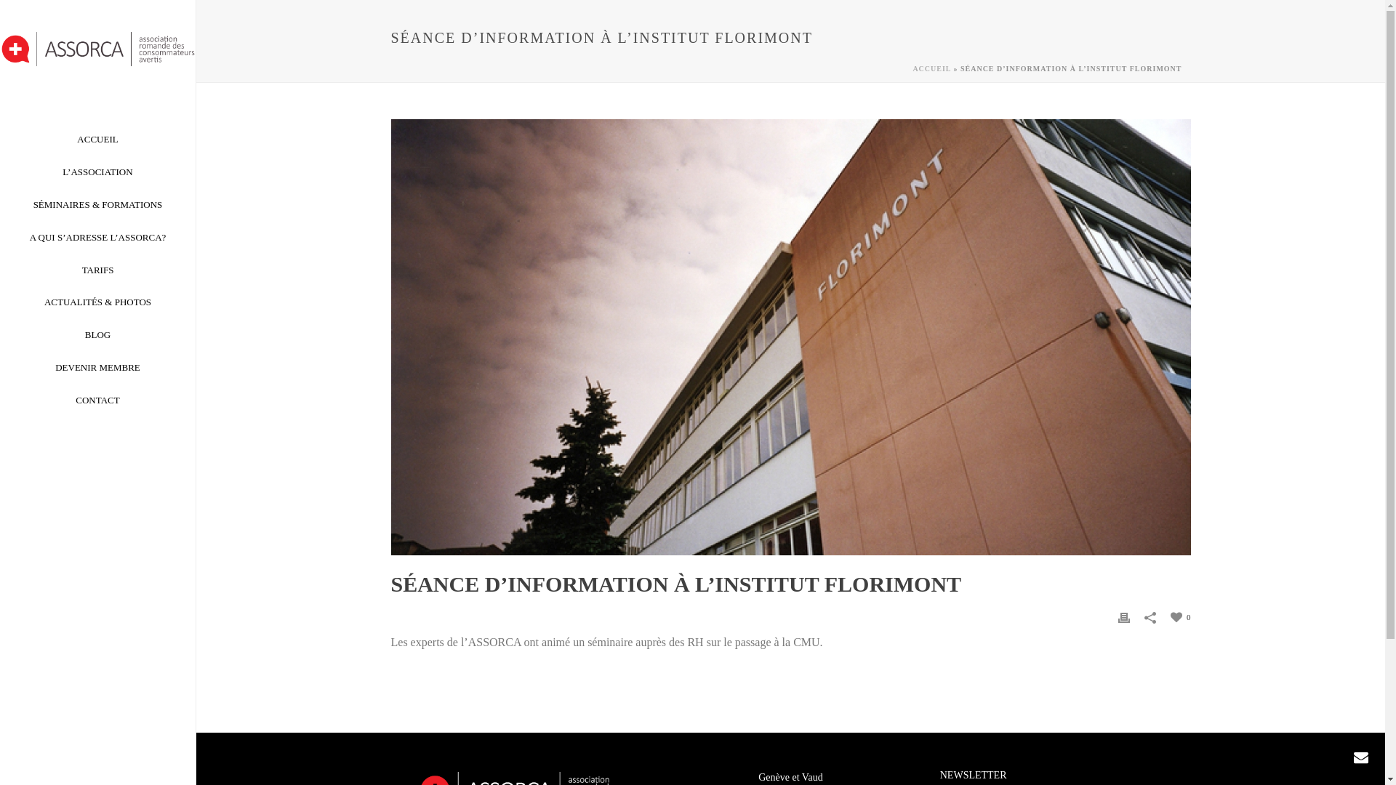 The width and height of the screenshot is (1396, 785). I want to click on ACCUEIL, so click(97, 140).